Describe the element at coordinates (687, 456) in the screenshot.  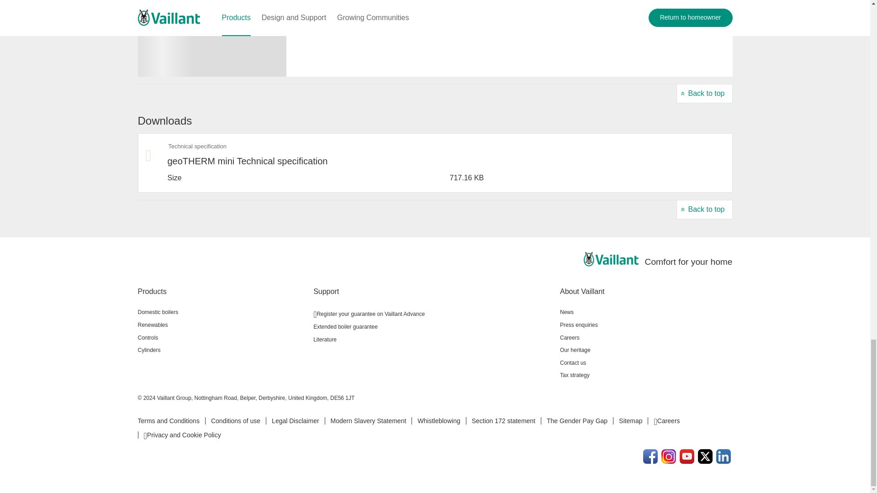
I see `Youtube` at that location.